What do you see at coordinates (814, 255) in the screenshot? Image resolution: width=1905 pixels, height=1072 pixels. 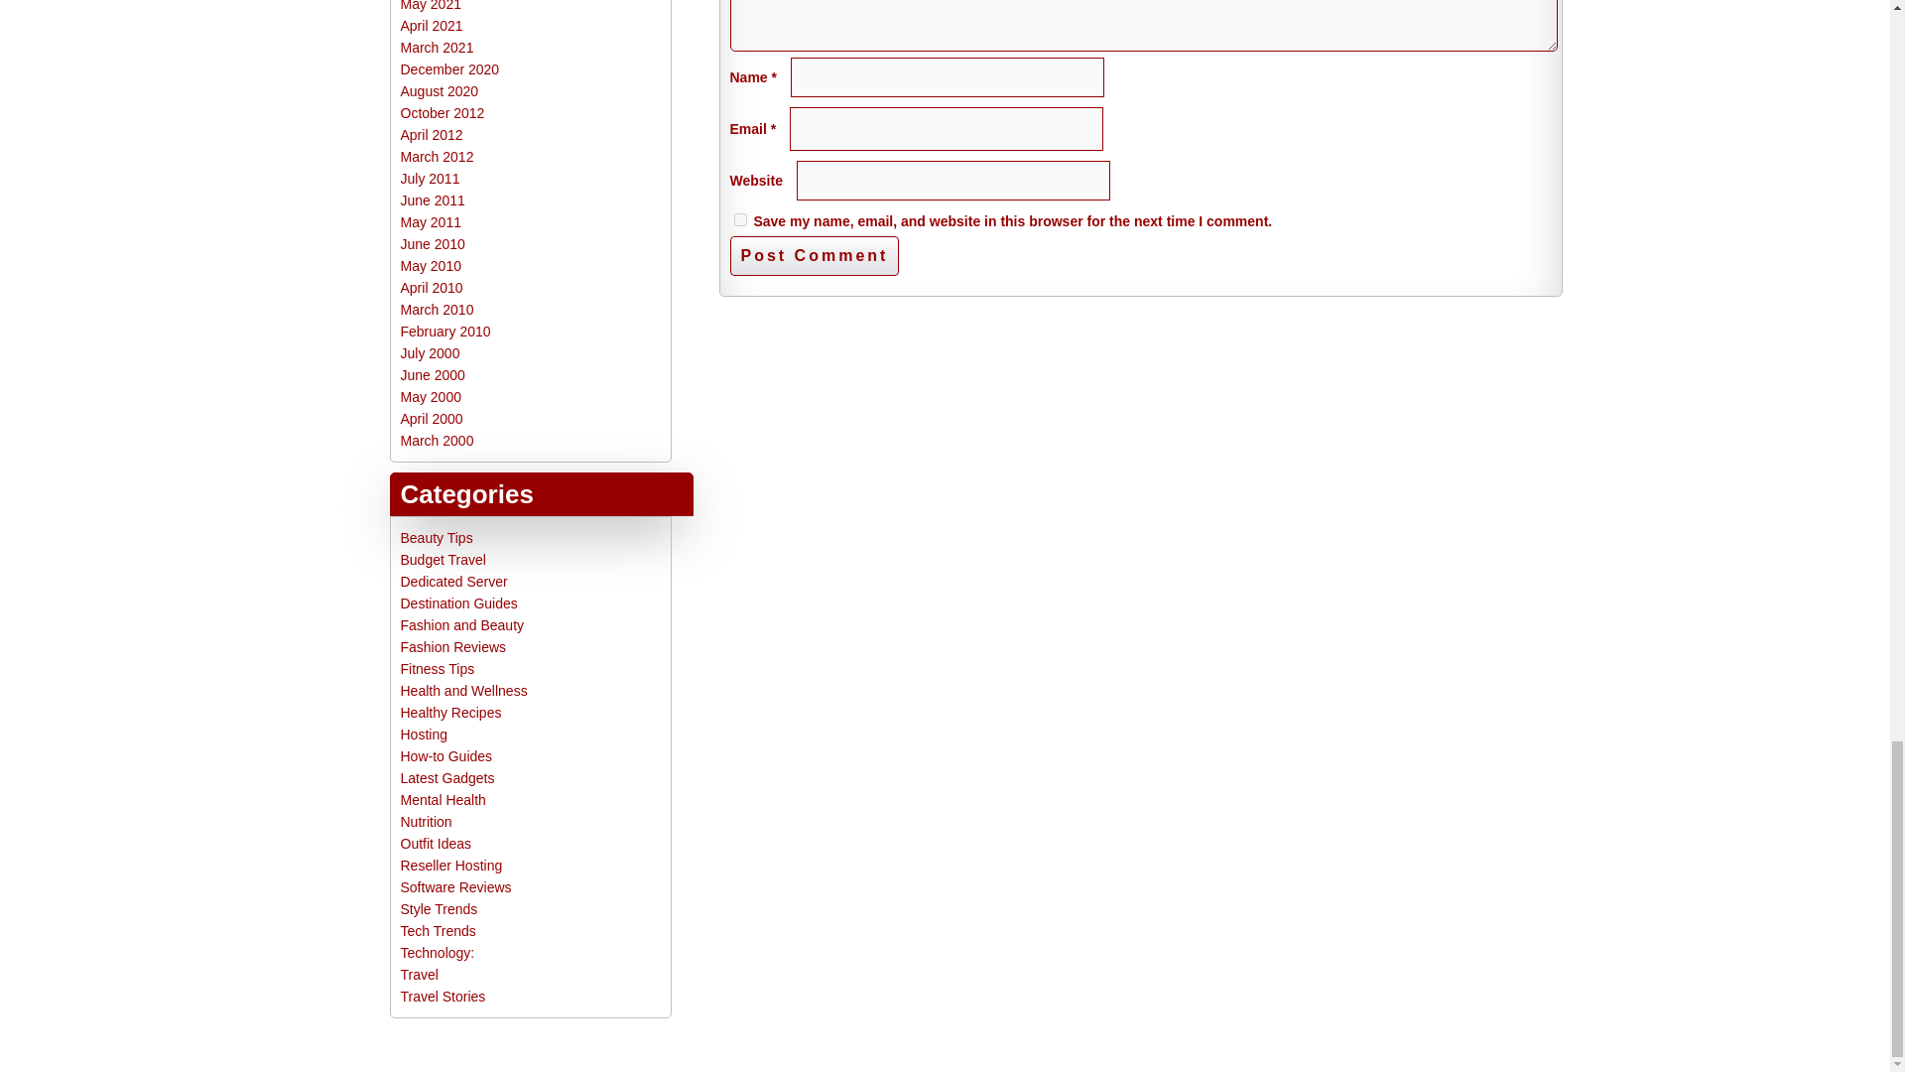 I see `Post Comment` at bounding box center [814, 255].